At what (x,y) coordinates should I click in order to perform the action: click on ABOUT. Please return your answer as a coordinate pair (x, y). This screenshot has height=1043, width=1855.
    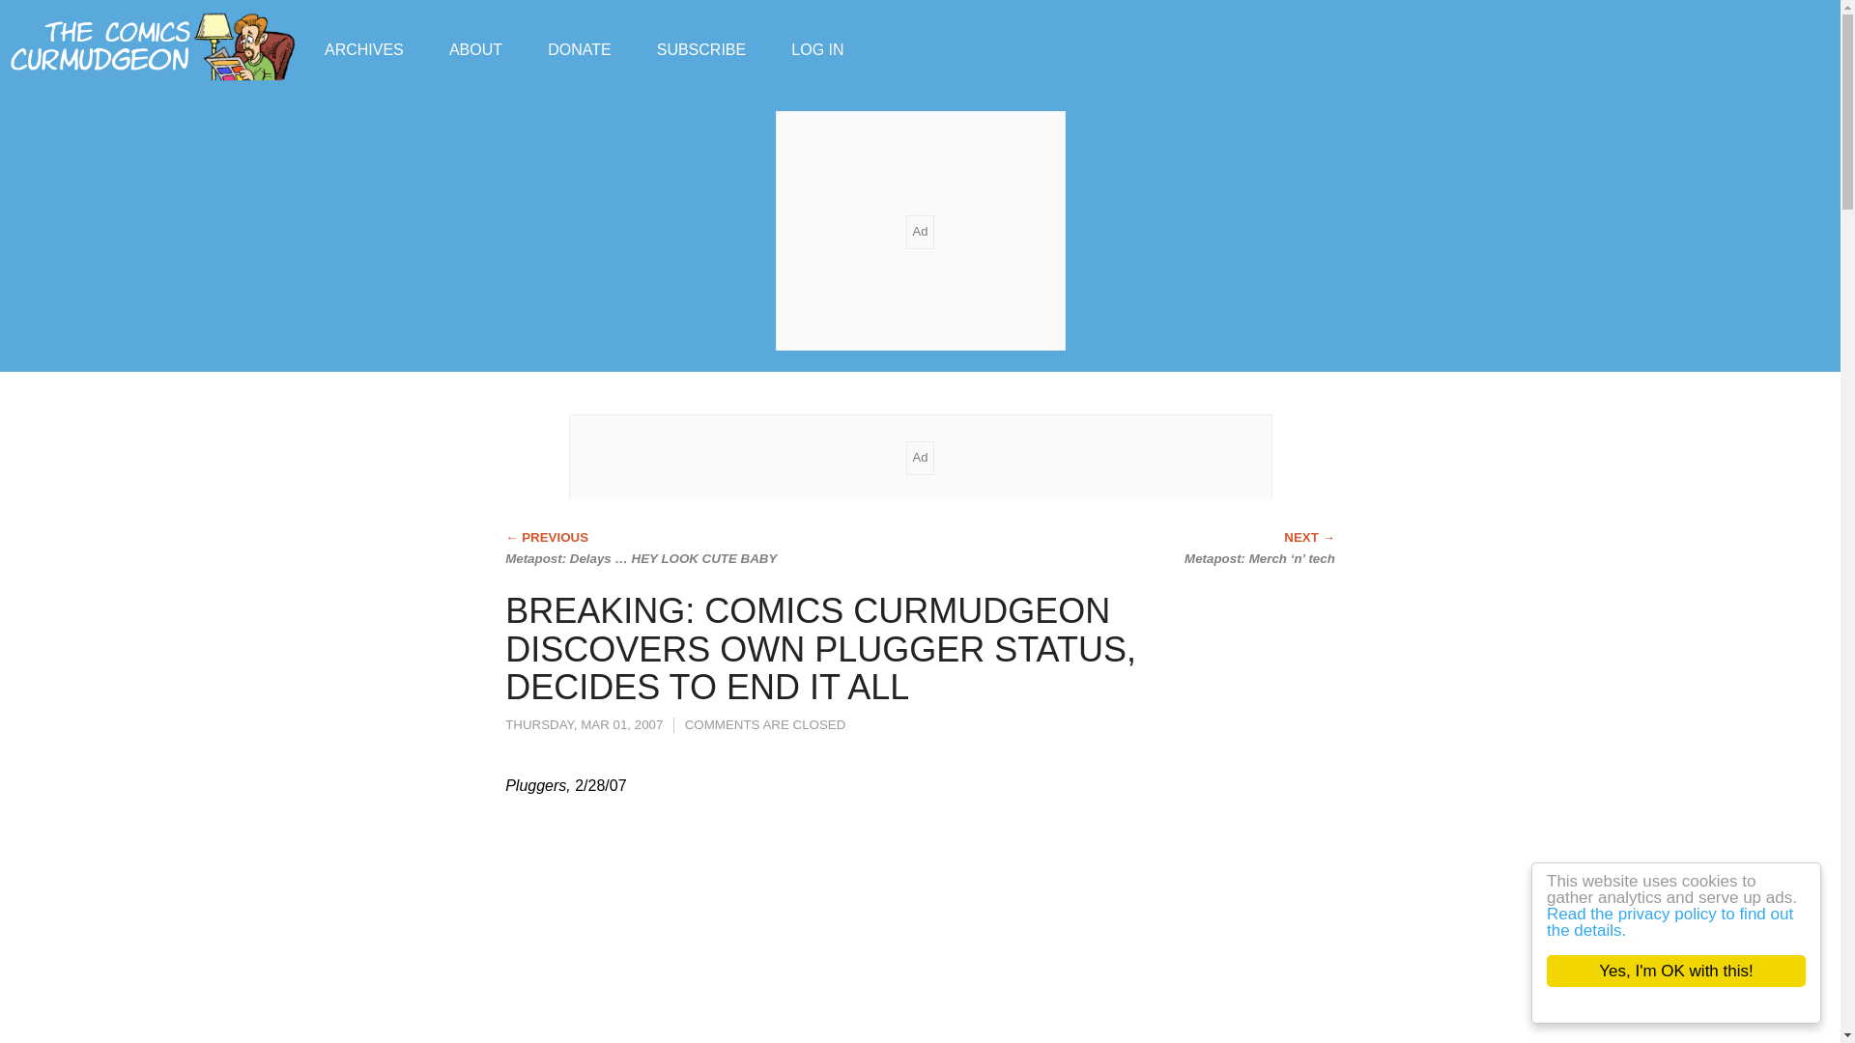
    Looking at the image, I should click on (475, 48).